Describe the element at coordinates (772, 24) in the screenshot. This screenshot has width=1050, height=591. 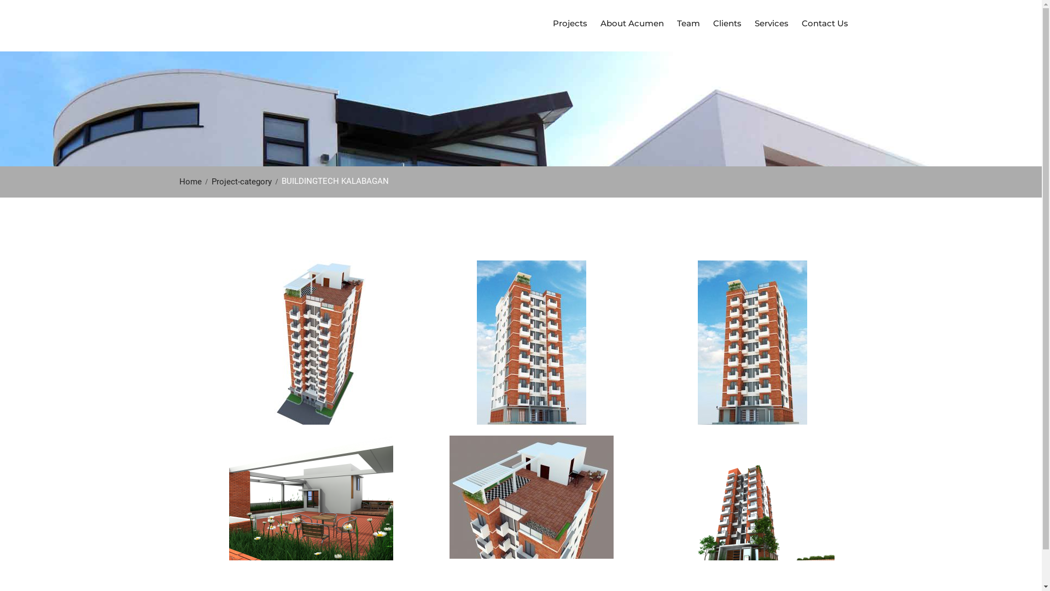
I see `Services` at that location.